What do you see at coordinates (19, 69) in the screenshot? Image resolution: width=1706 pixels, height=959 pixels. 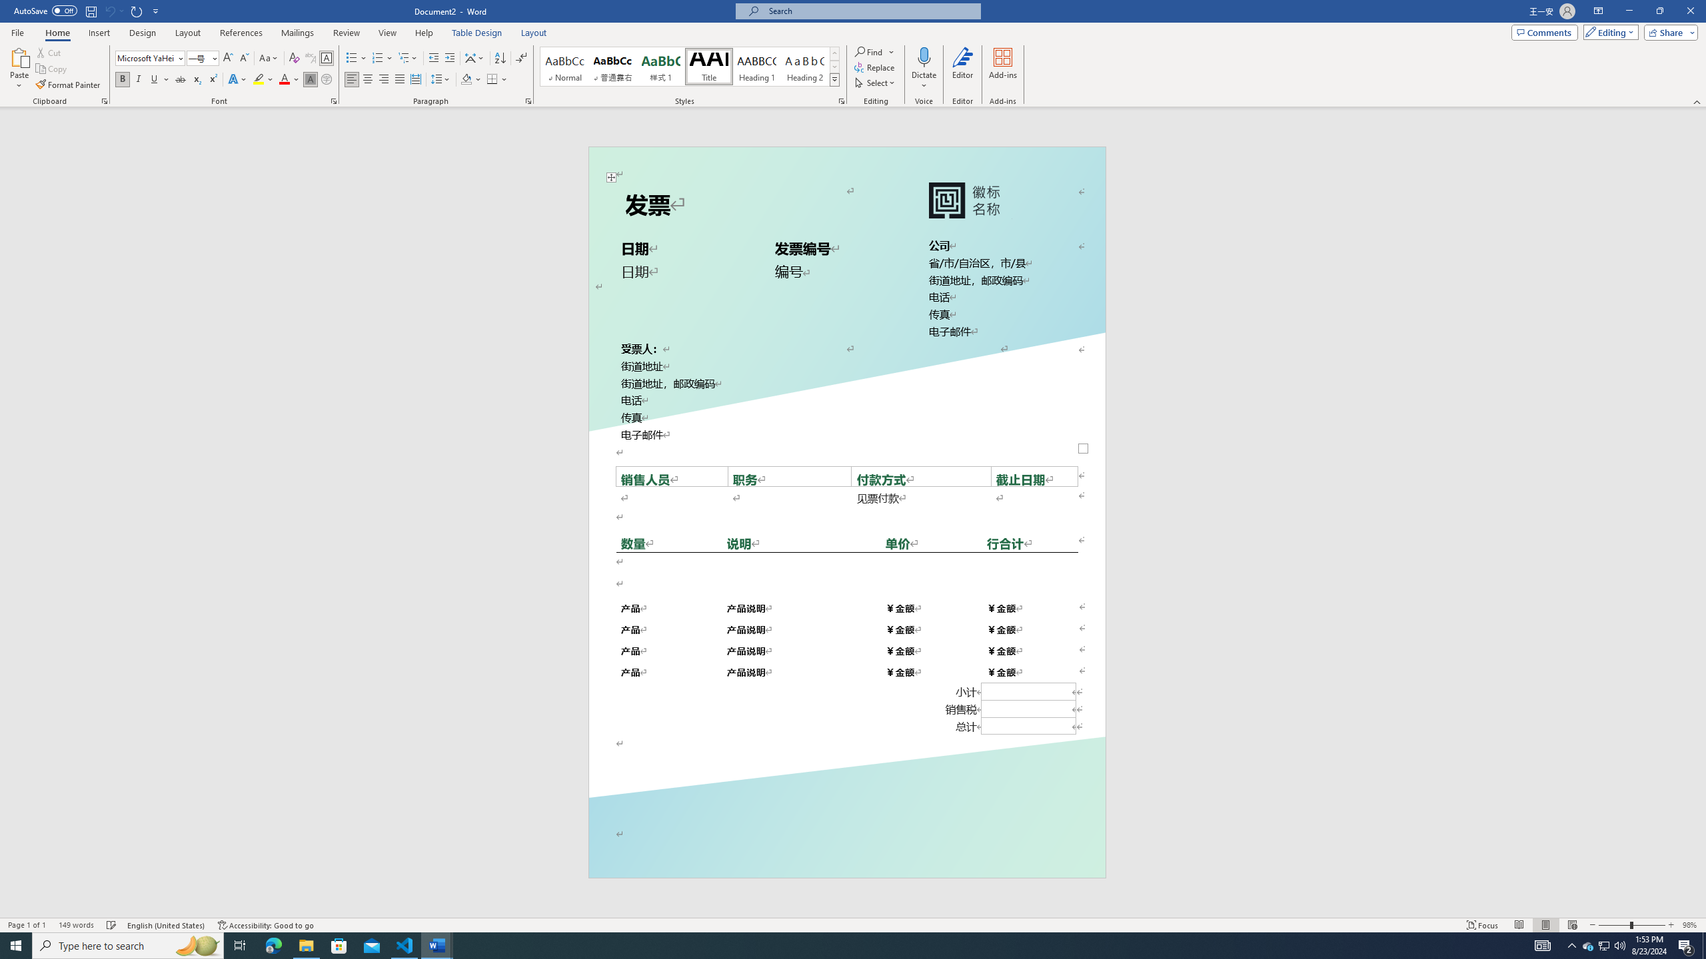 I see `Paste` at bounding box center [19, 69].